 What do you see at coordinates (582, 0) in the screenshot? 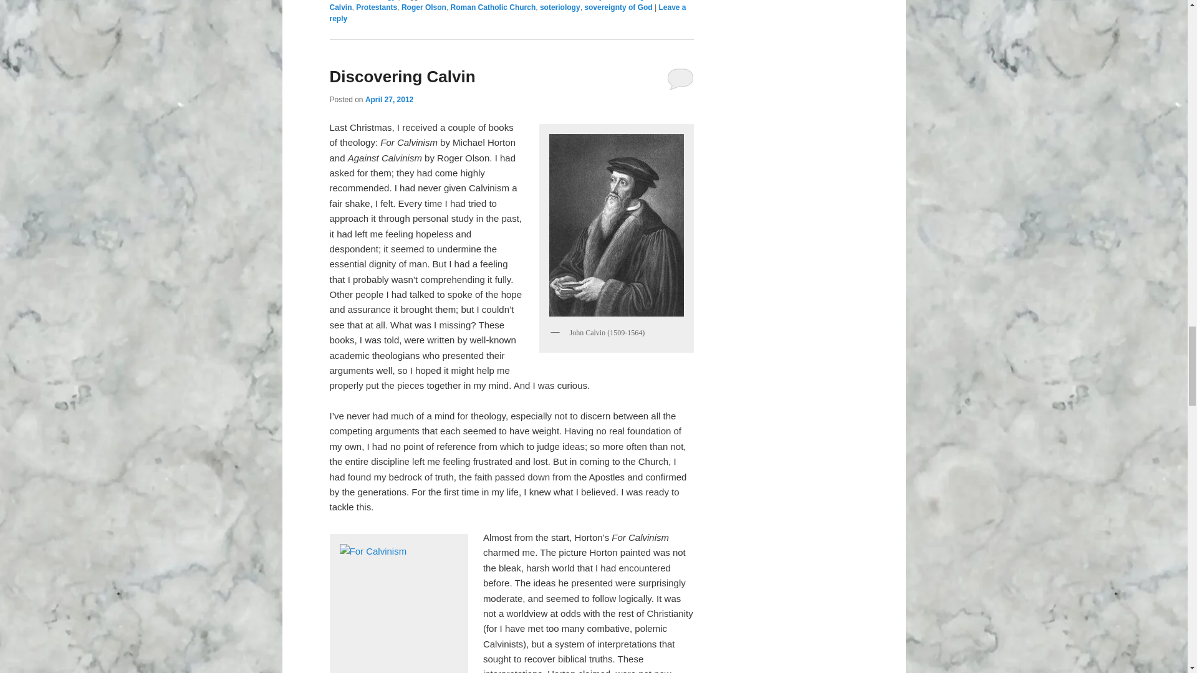
I see `Christianity` at bounding box center [582, 0].